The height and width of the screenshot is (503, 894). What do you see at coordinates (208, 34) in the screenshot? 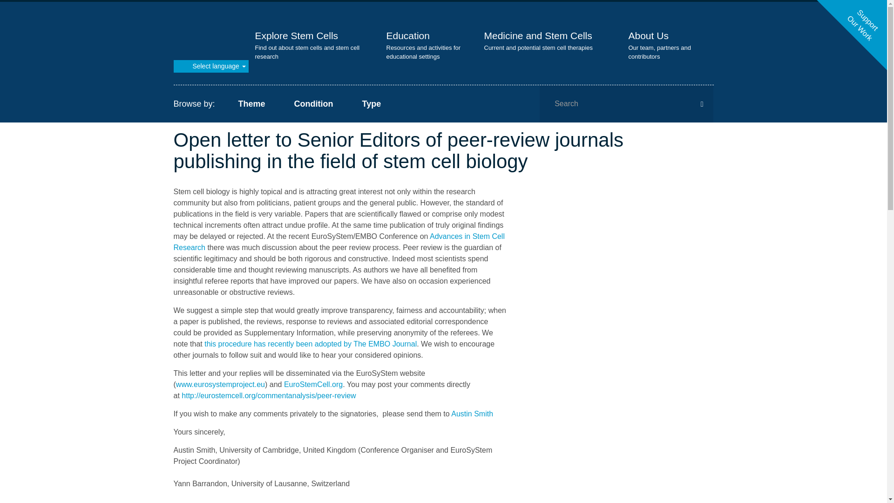
I see `Home` at bounding box center [208, 34].